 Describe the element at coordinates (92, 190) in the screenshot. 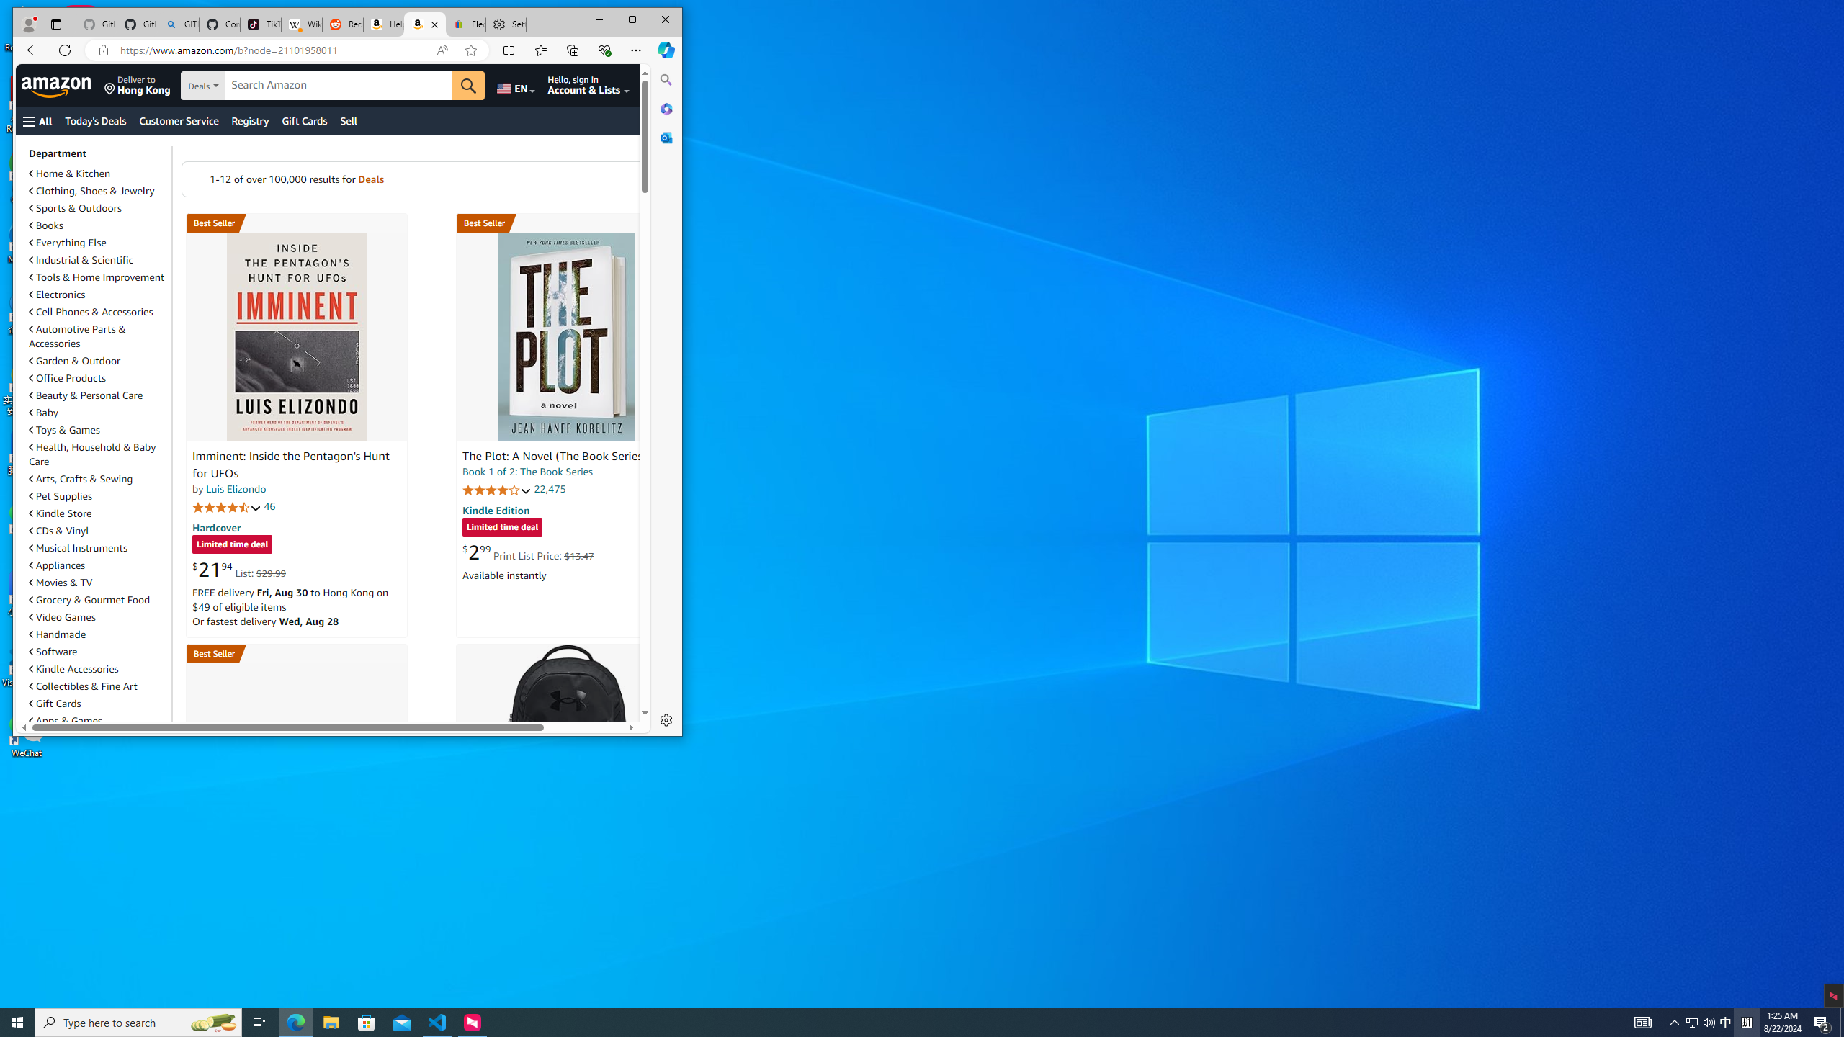

I see `Clothing, Shoes & Jewelry` at that location.